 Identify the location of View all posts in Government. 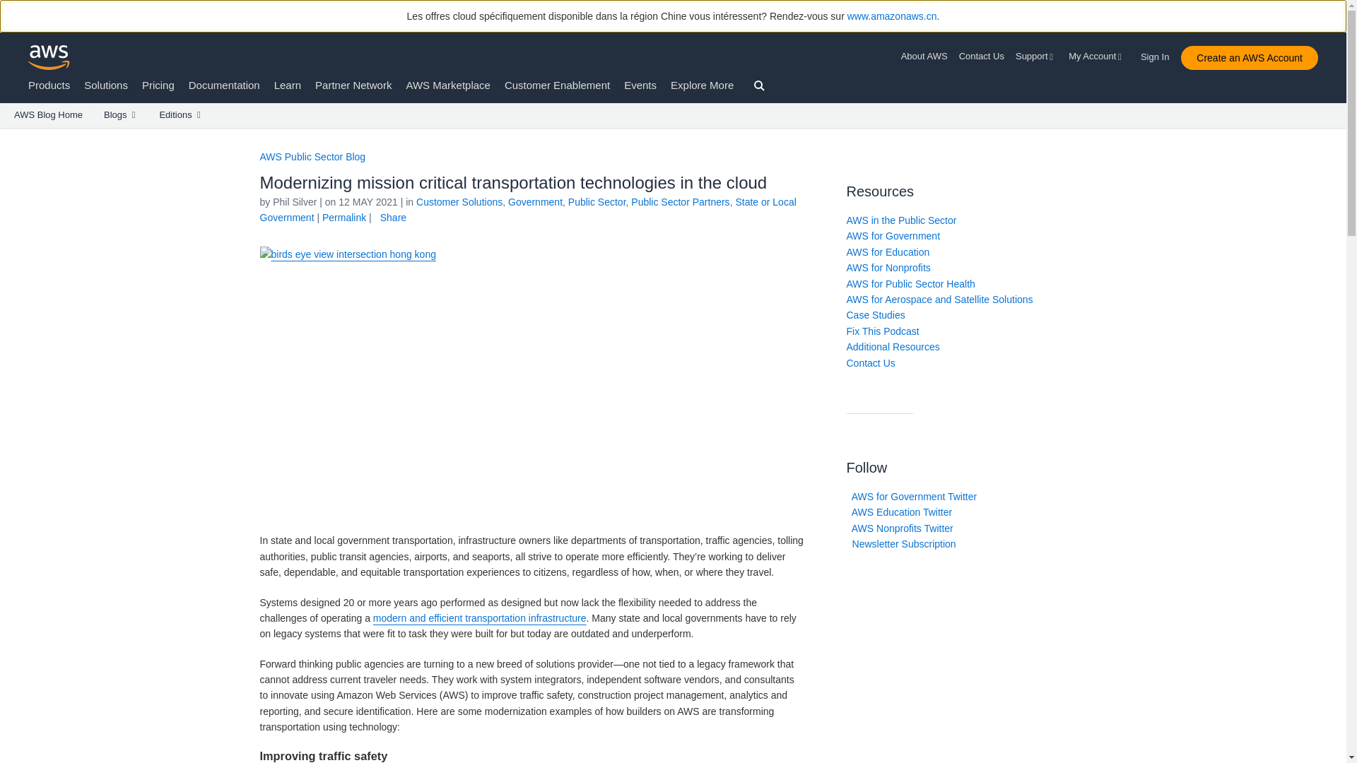
(535, 201).